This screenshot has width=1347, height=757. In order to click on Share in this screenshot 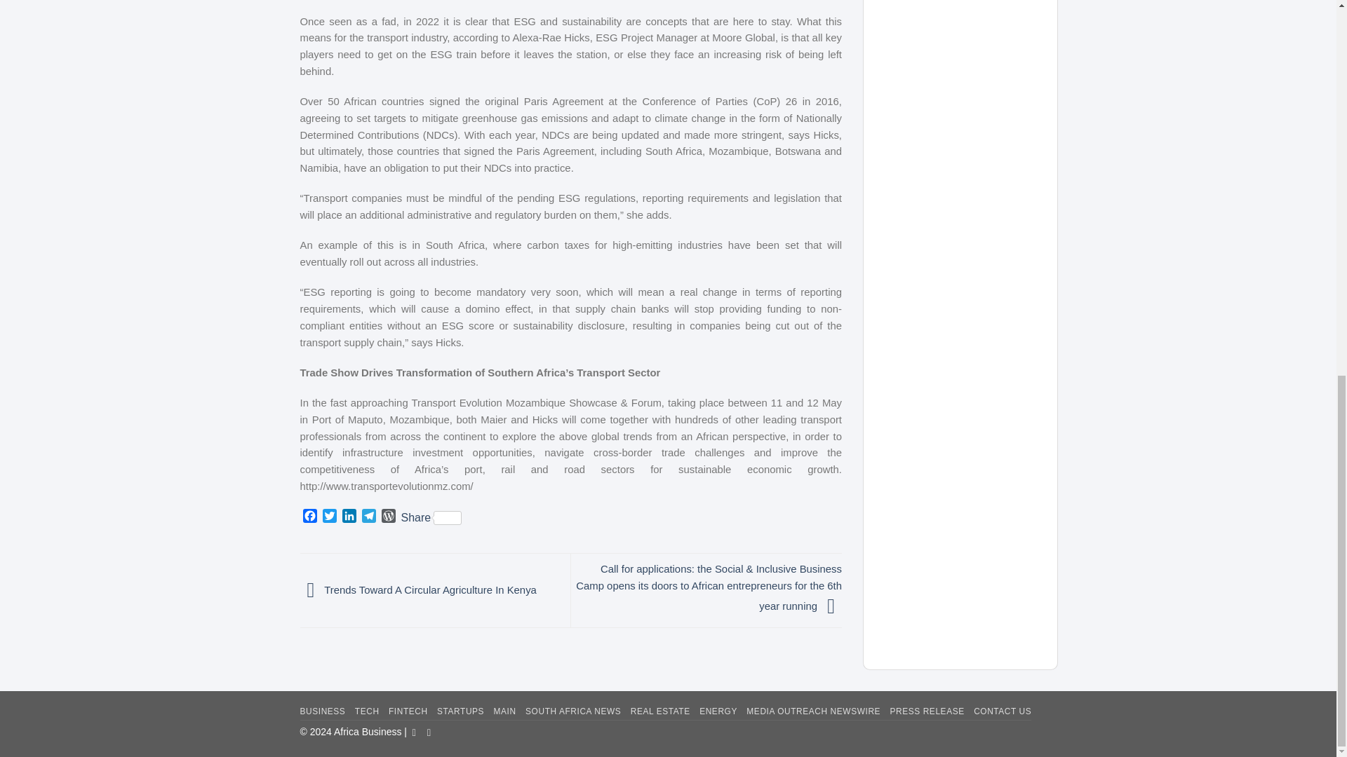, I will do `click(431, 518)`.